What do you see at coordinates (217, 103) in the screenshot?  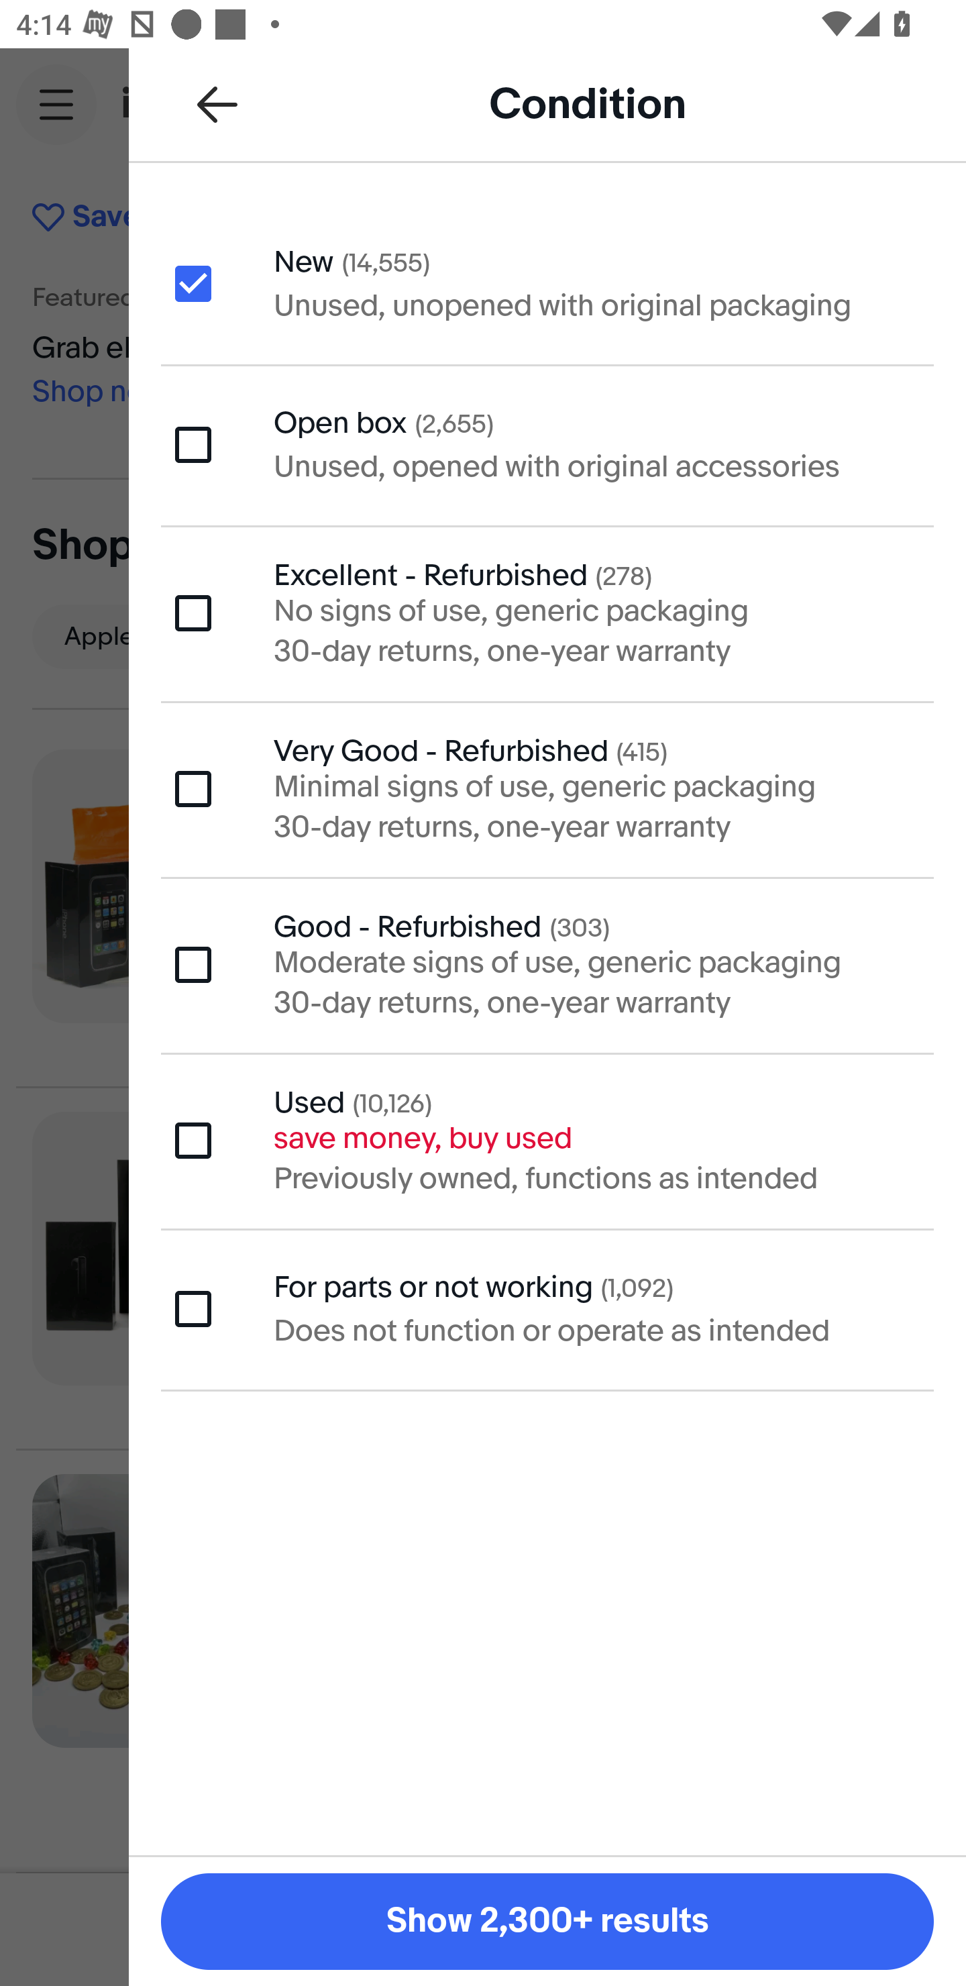 I see `Back to all refinements` at bounding box center [217, 103].